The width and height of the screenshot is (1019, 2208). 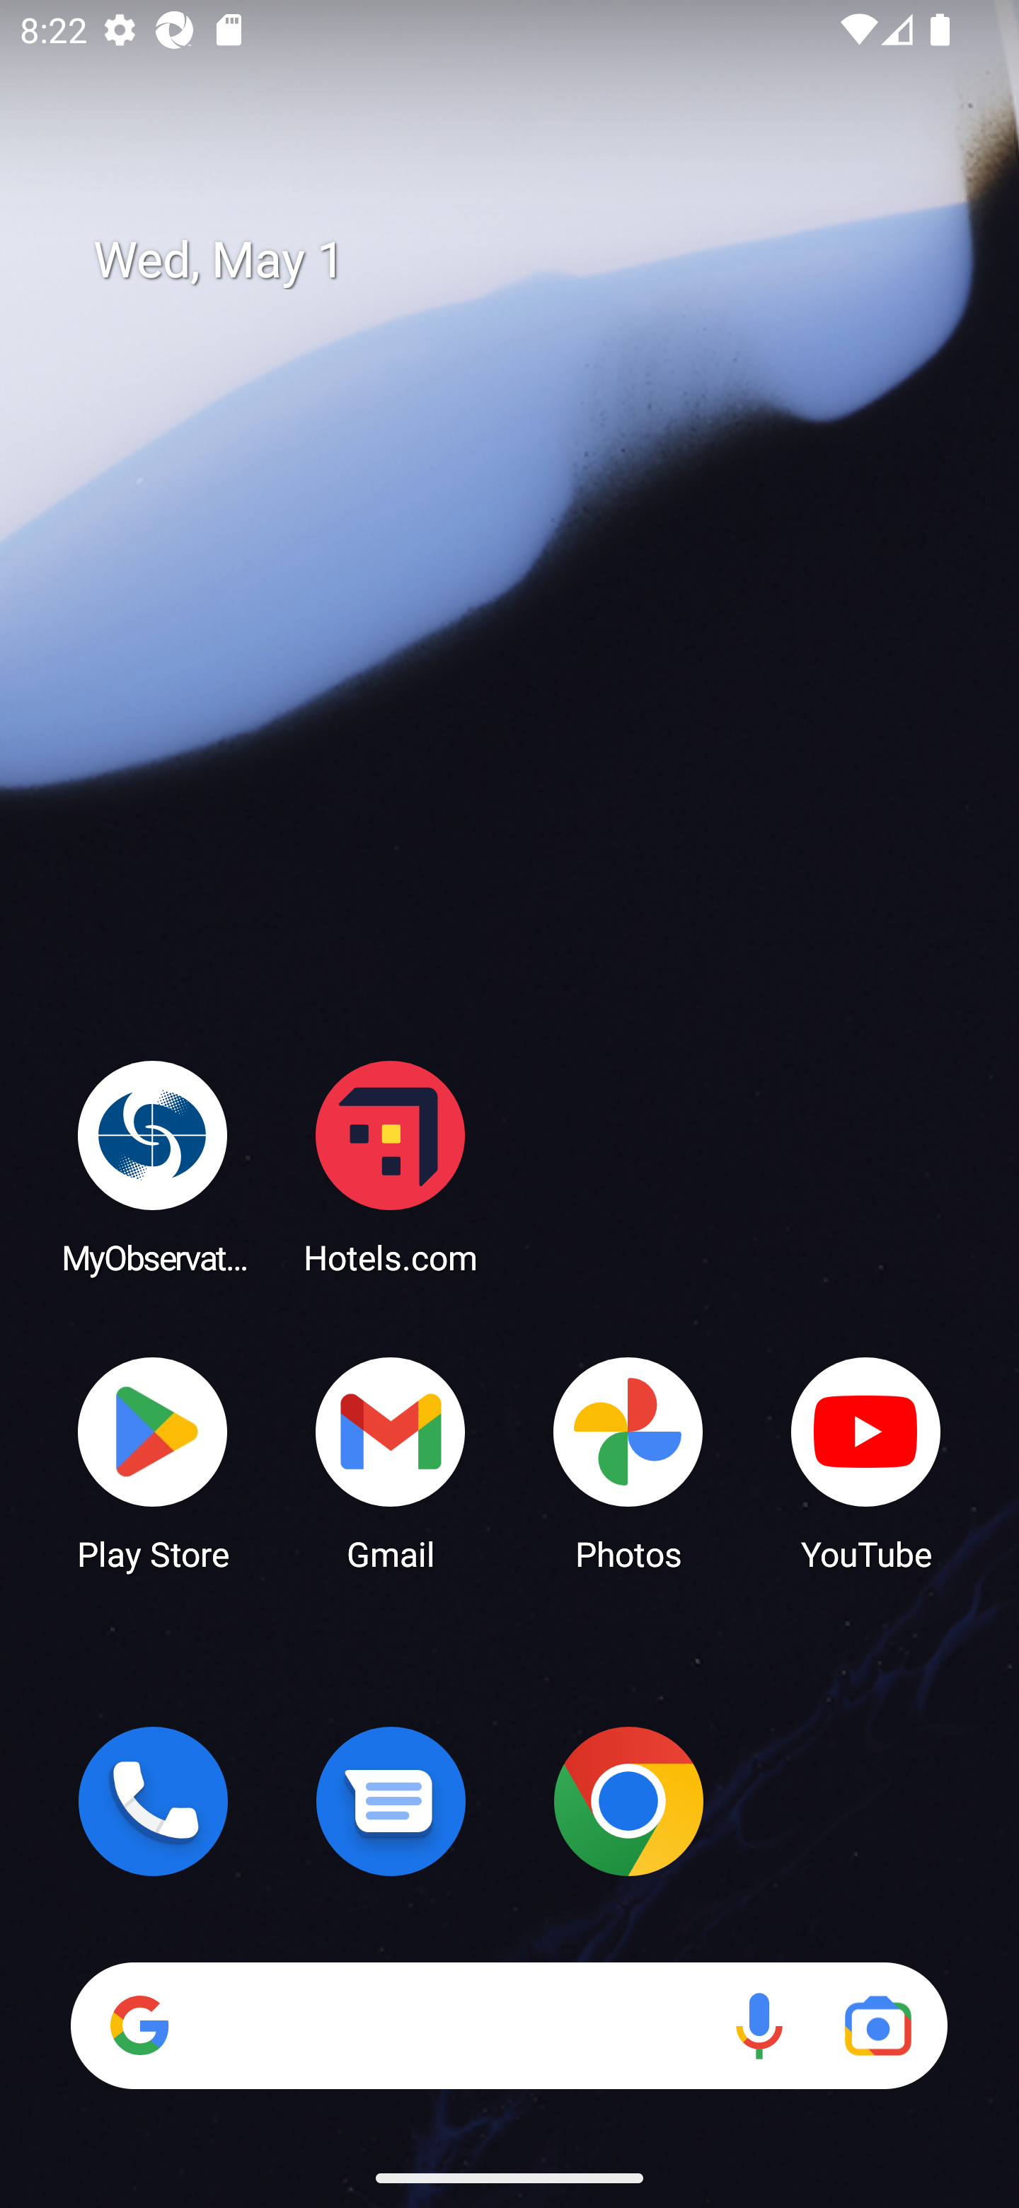 I want to click on Messages, so click(x=391, y=1801).